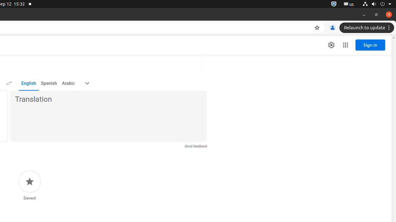 The width and height of the screenshot is (396, 222). What do you see at coordinates (333, 28) in the screenshot?
I see `You` at bounding box center [333, 28].